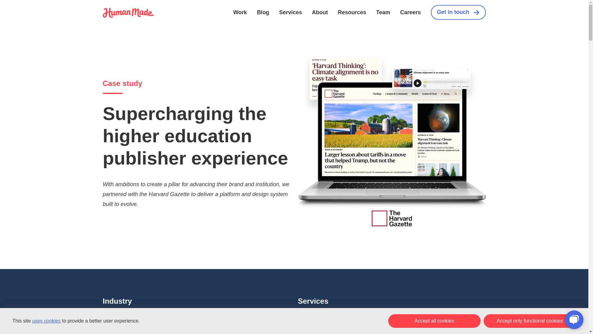 The height and width of the screenshot is (334, 593). I want to click on About, so click(320, 12).